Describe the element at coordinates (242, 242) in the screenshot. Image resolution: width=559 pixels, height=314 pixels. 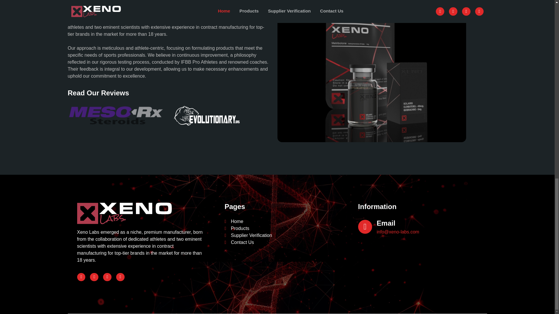
I see `Contact Us` at that location.